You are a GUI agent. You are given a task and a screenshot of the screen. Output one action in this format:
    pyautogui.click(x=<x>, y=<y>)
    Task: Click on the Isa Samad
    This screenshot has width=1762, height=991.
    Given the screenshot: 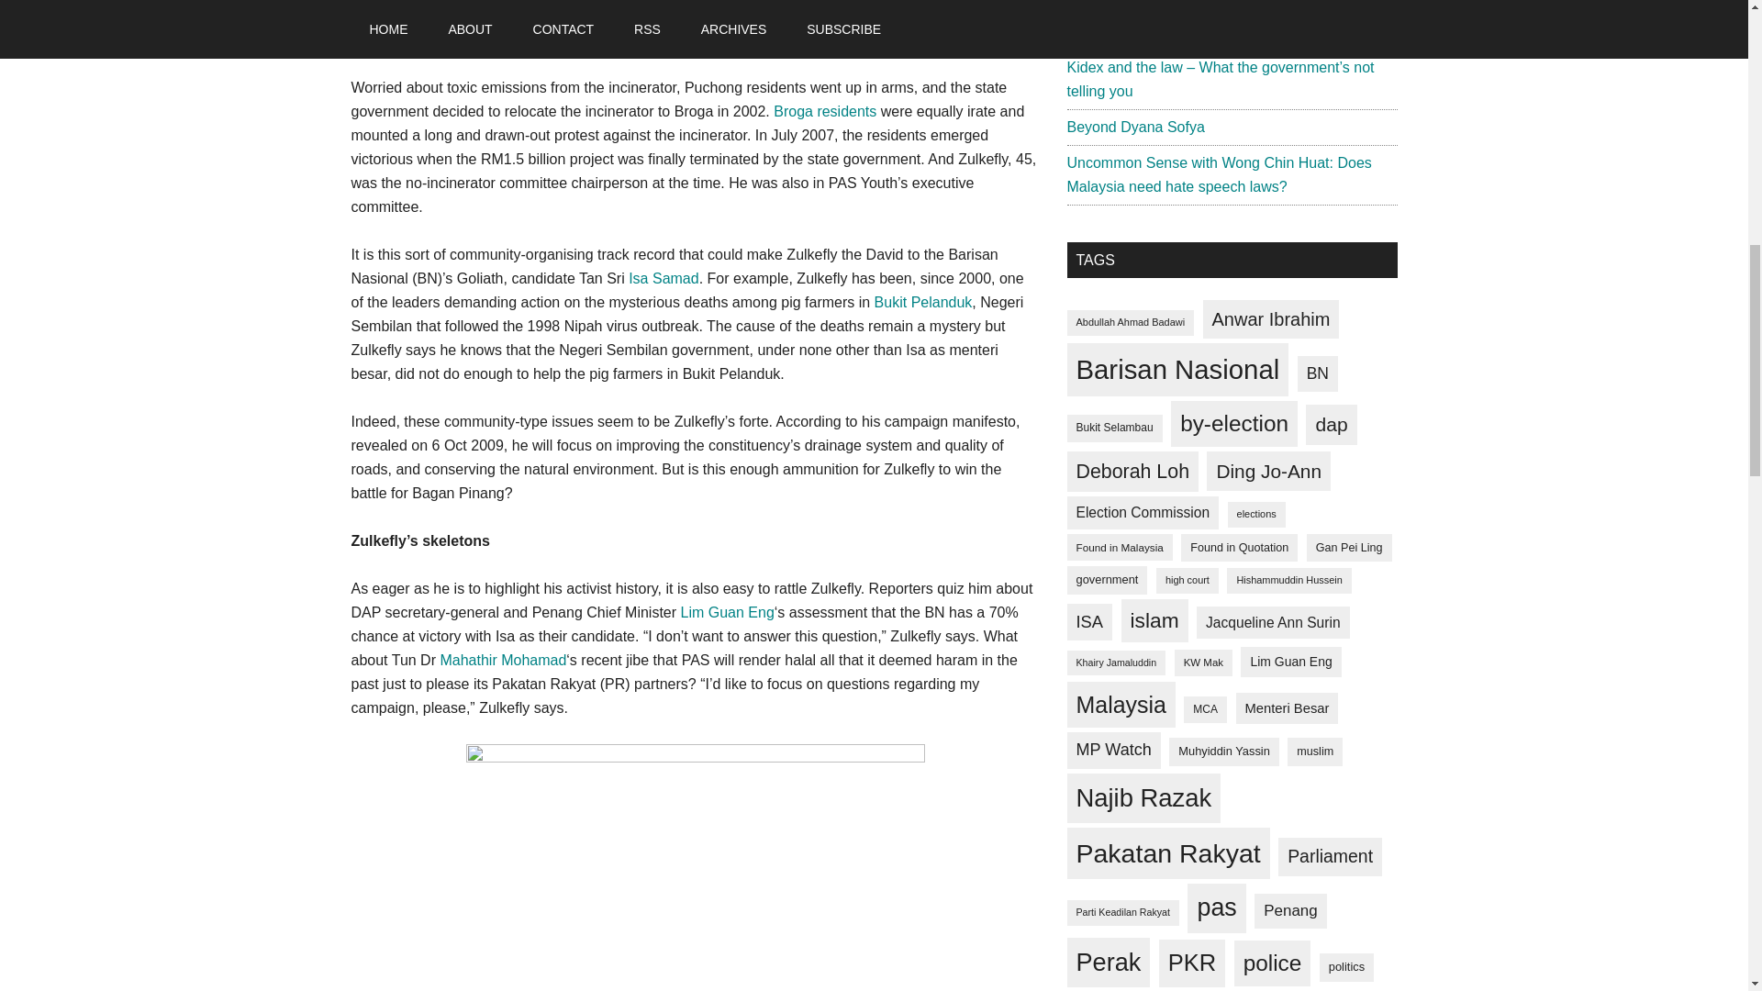 What is the action you would take?
    pyautogui.click(x=663, y=278)
    